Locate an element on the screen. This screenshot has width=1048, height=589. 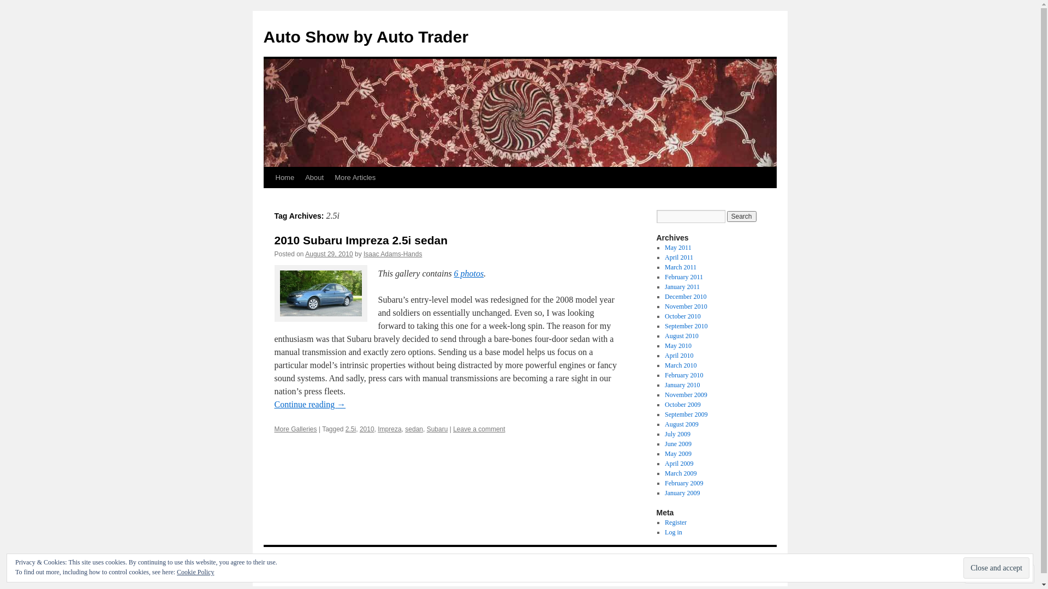
April 2010 is located at coordinates (679, 356).